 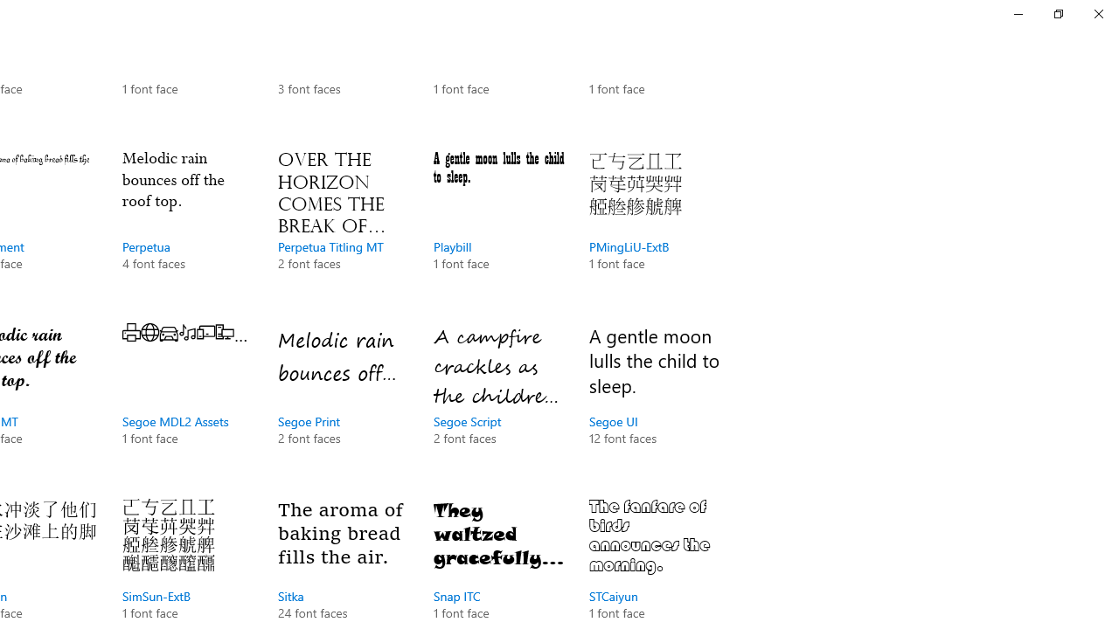 What do you see at coordinates (1112, 91) in the screenshot?
I see `Vertical Small Decrease` at bounding box center [1112, 91].